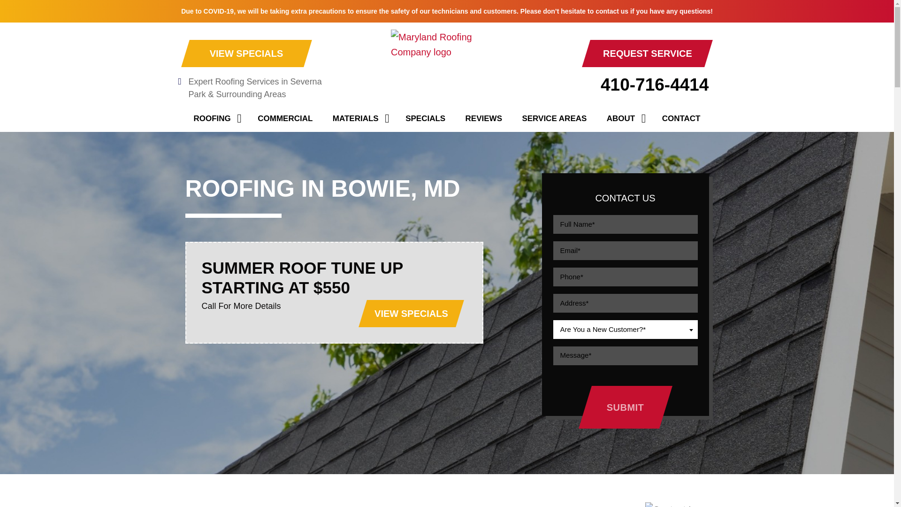  What do you see at coordinates (246, 54) in the screenshot?
I see `VIEW SPECIALS` at bounding box center [246, 54].